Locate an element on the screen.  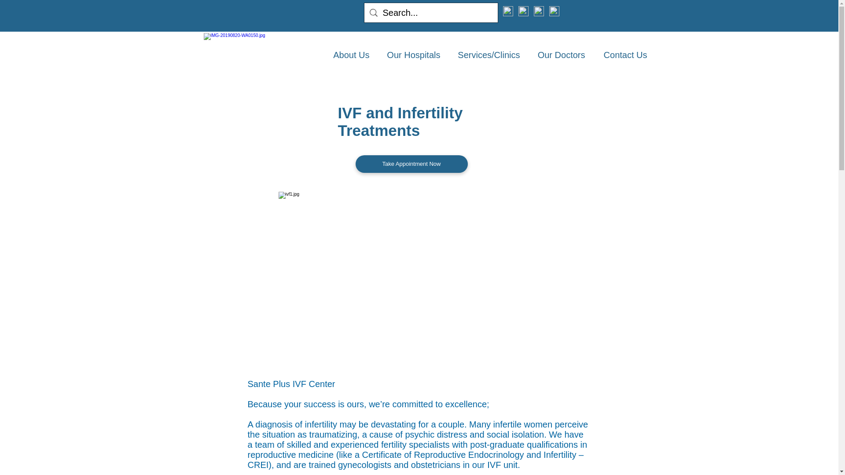
About Us is located at coordinates (349, 55).